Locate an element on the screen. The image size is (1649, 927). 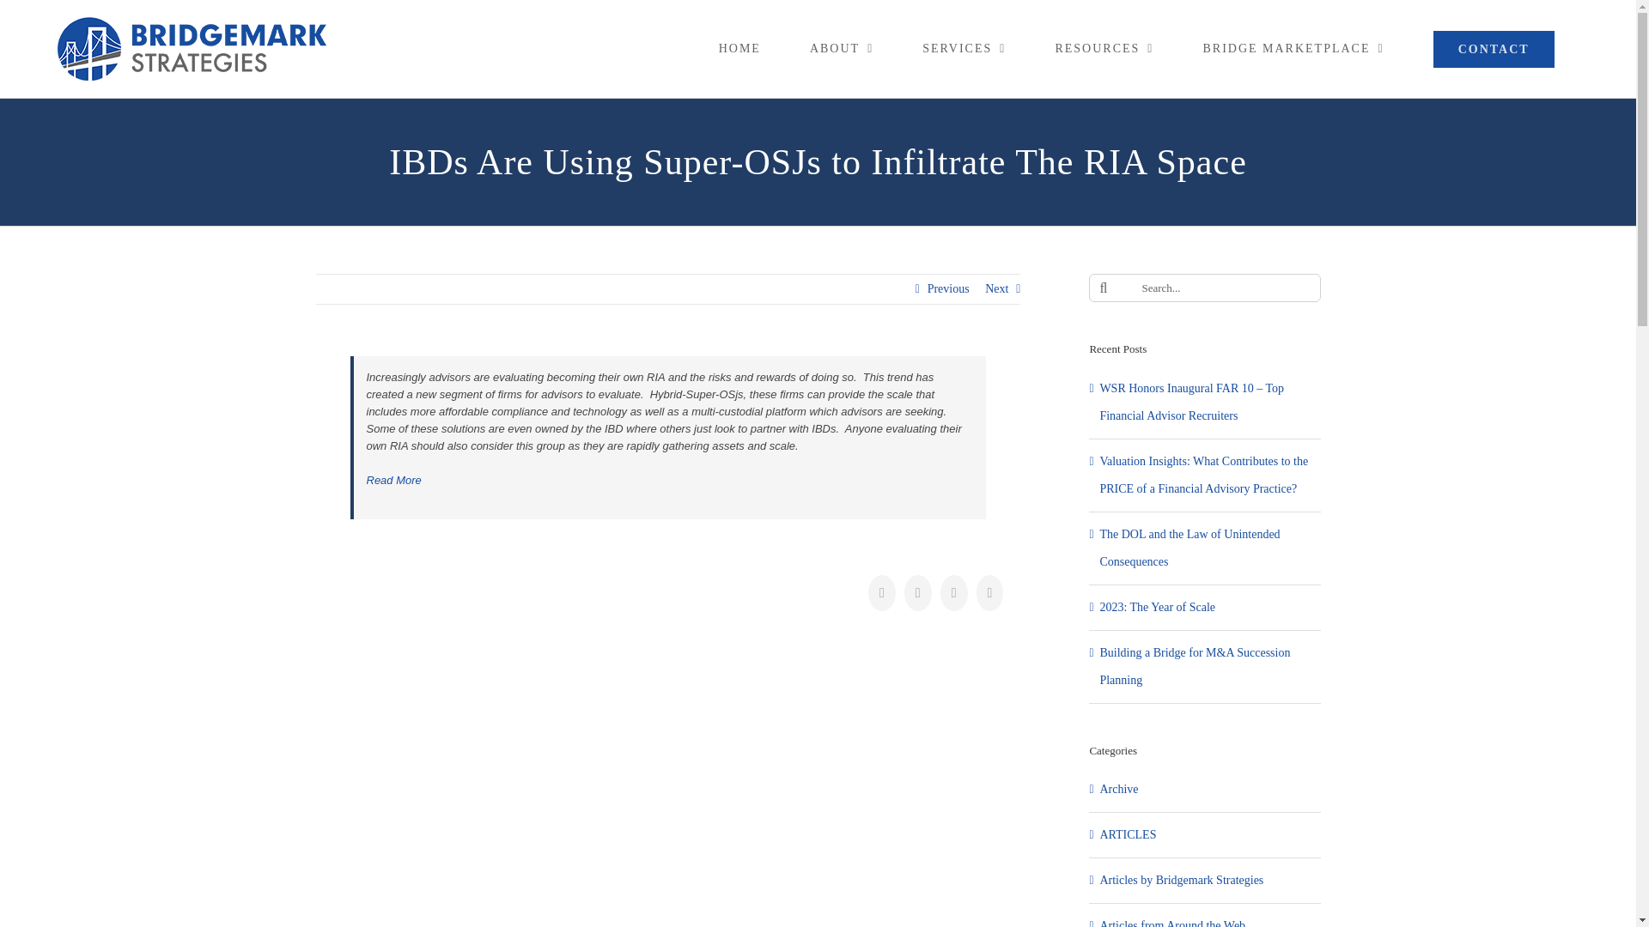
ABOUT is located at coordinates (840, 49).